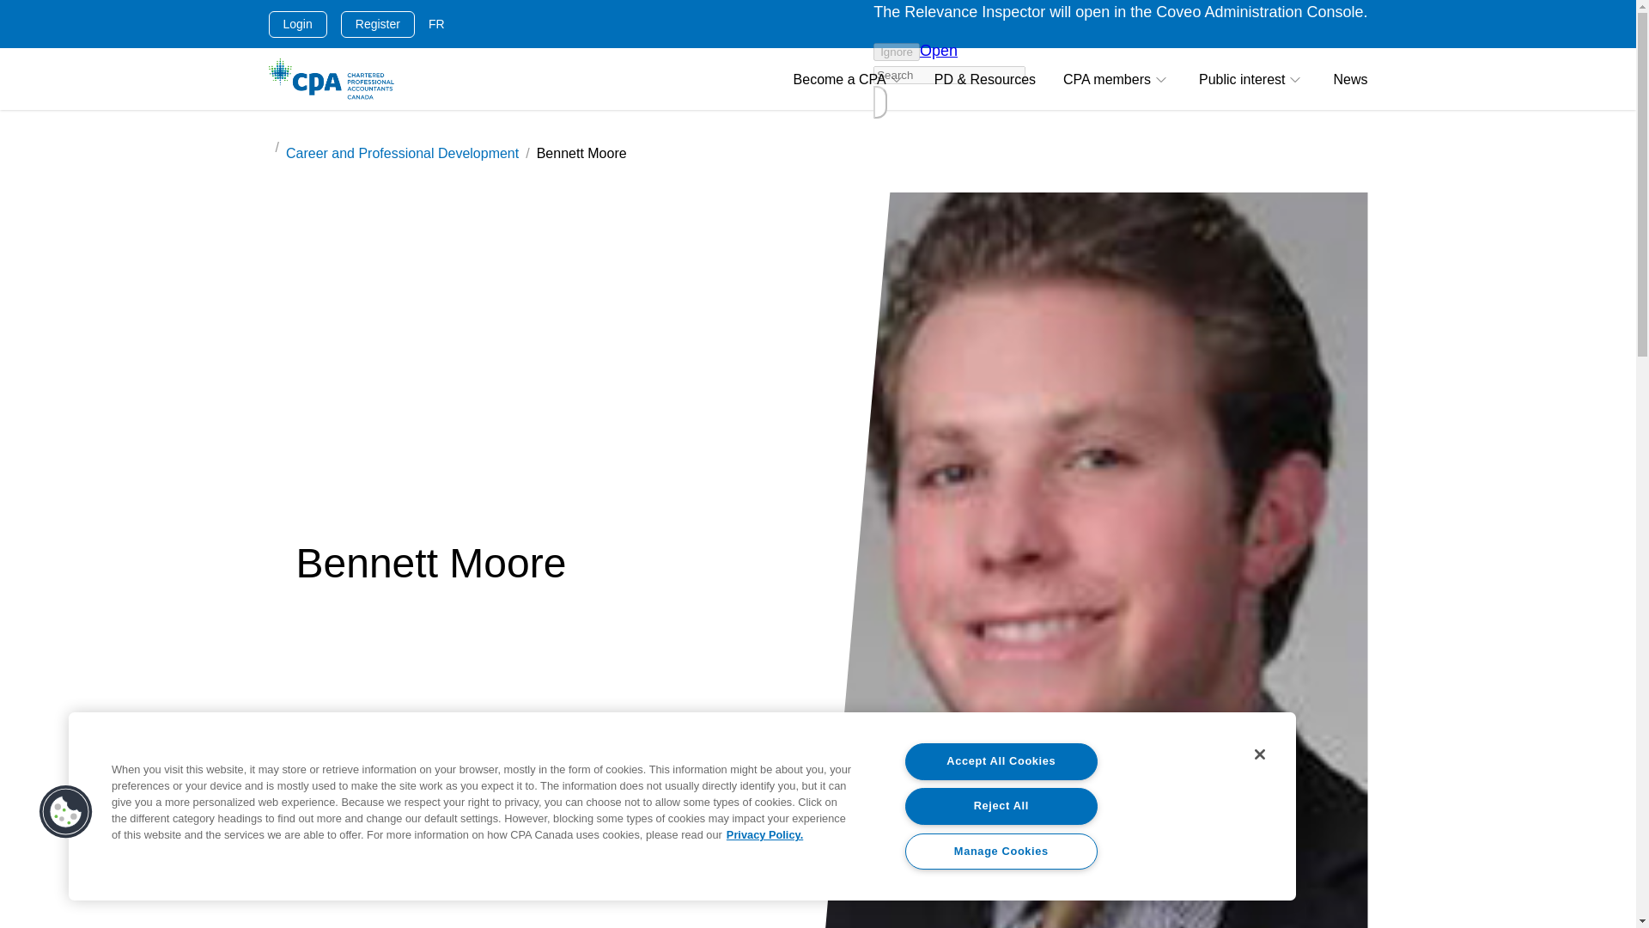 The image size is (1649, 928). Describe the element at coordinates (1117, 79) in the screenshot. I see `CPA members` at that location.